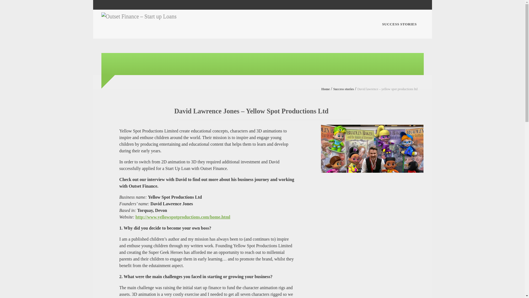 This screenshot has width=529, height=298. I want to click on Home, so click(325, 89).